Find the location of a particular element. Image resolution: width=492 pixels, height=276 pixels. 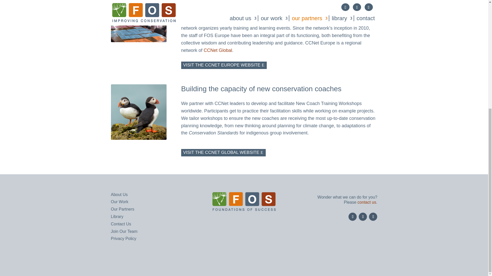

Follow on X is located at coordinates (363, 217).